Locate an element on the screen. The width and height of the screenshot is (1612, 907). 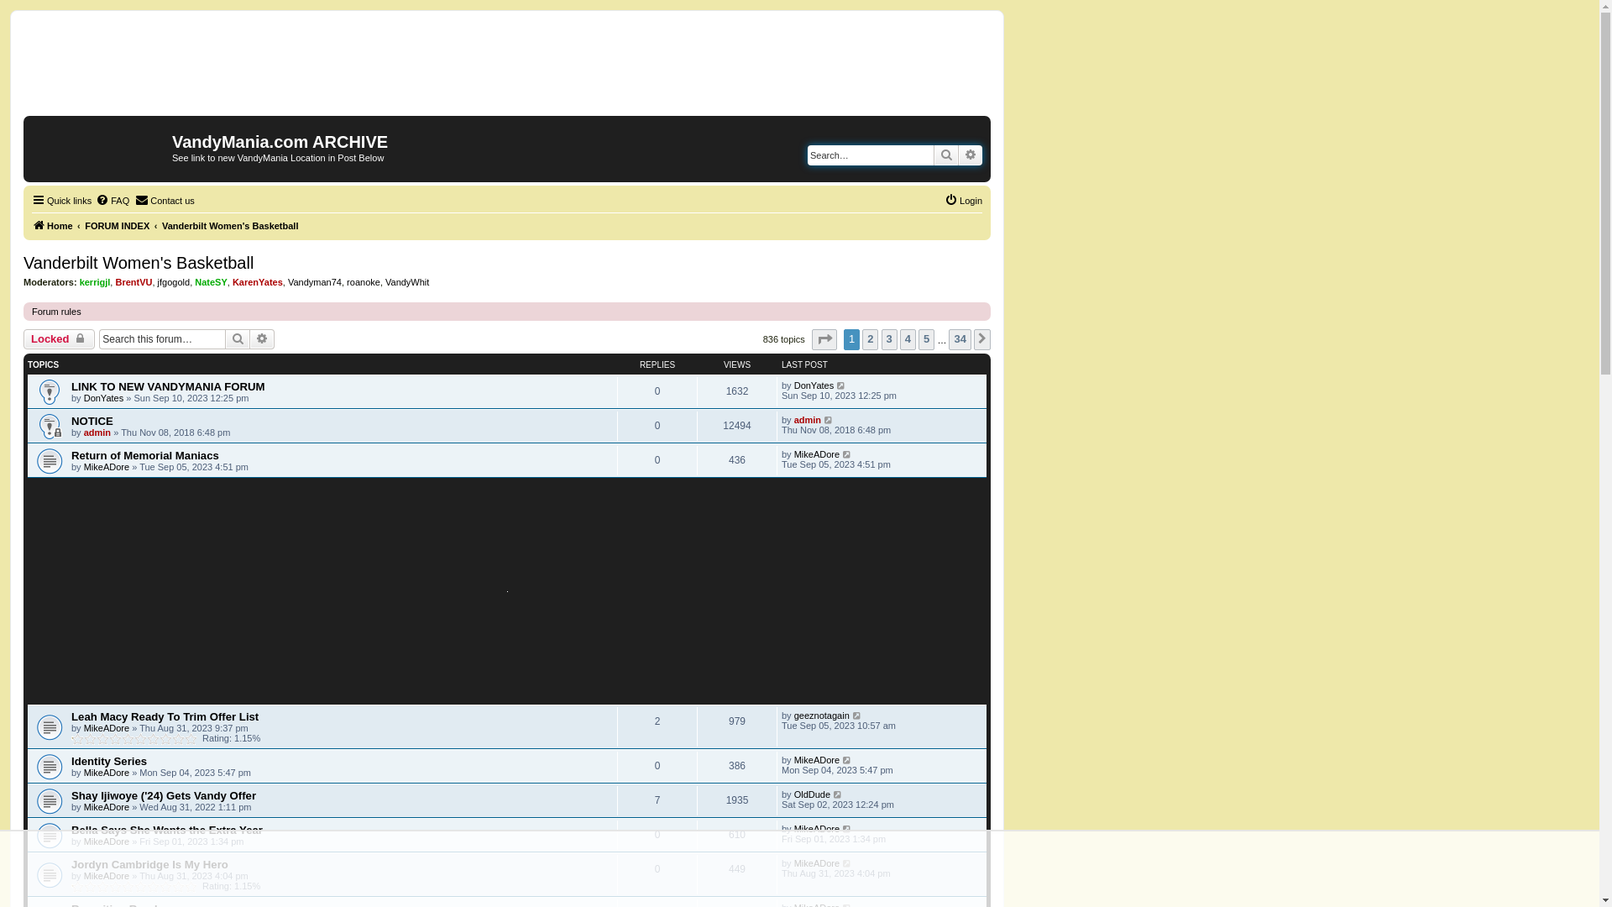
Go to last post is located at coordinates (838, 794).